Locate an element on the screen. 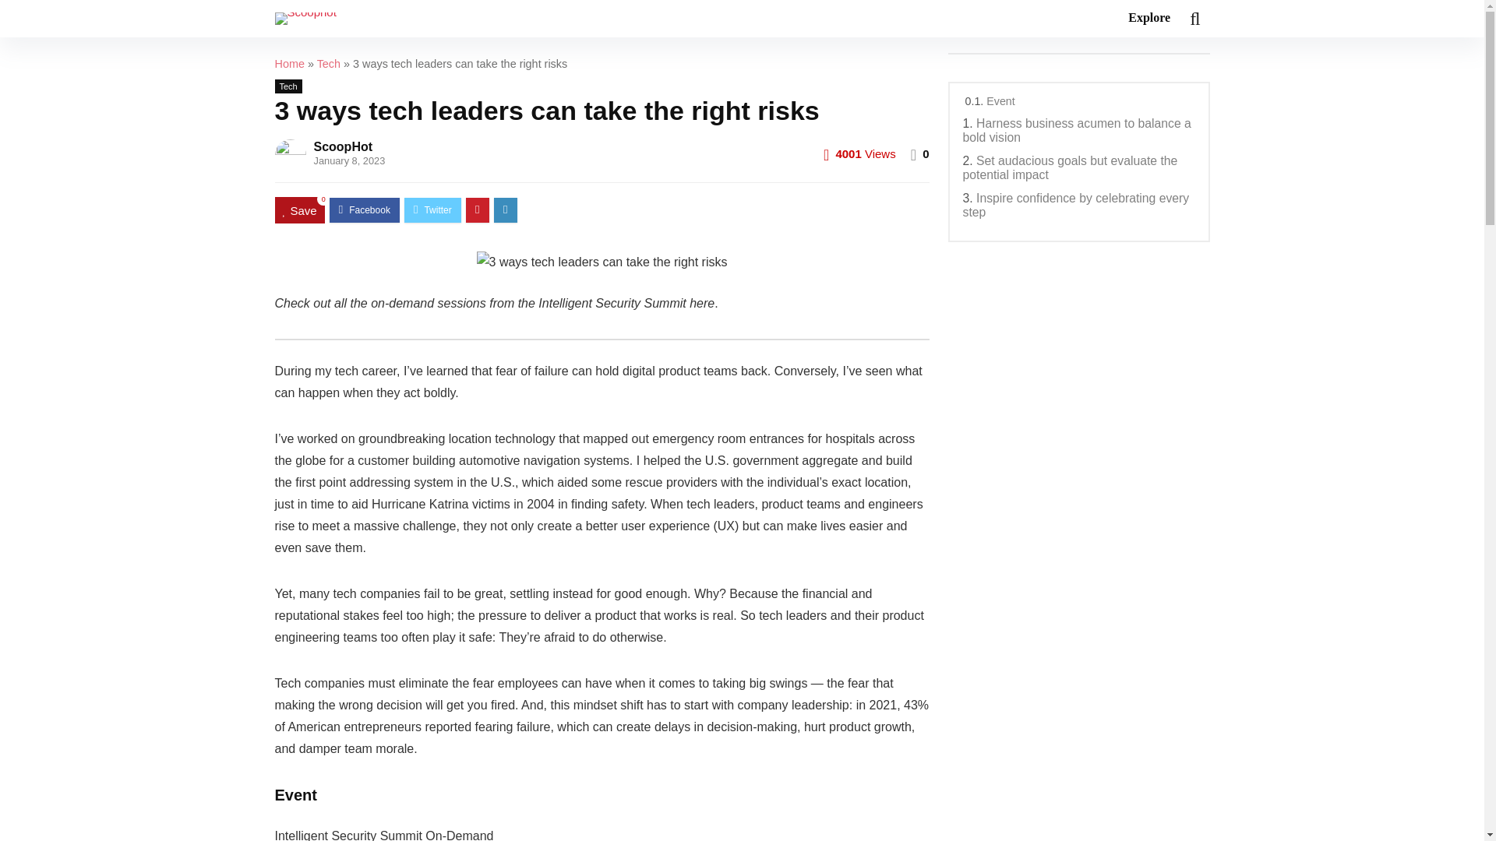  ScoopHot is located at coordinates (343, 146).